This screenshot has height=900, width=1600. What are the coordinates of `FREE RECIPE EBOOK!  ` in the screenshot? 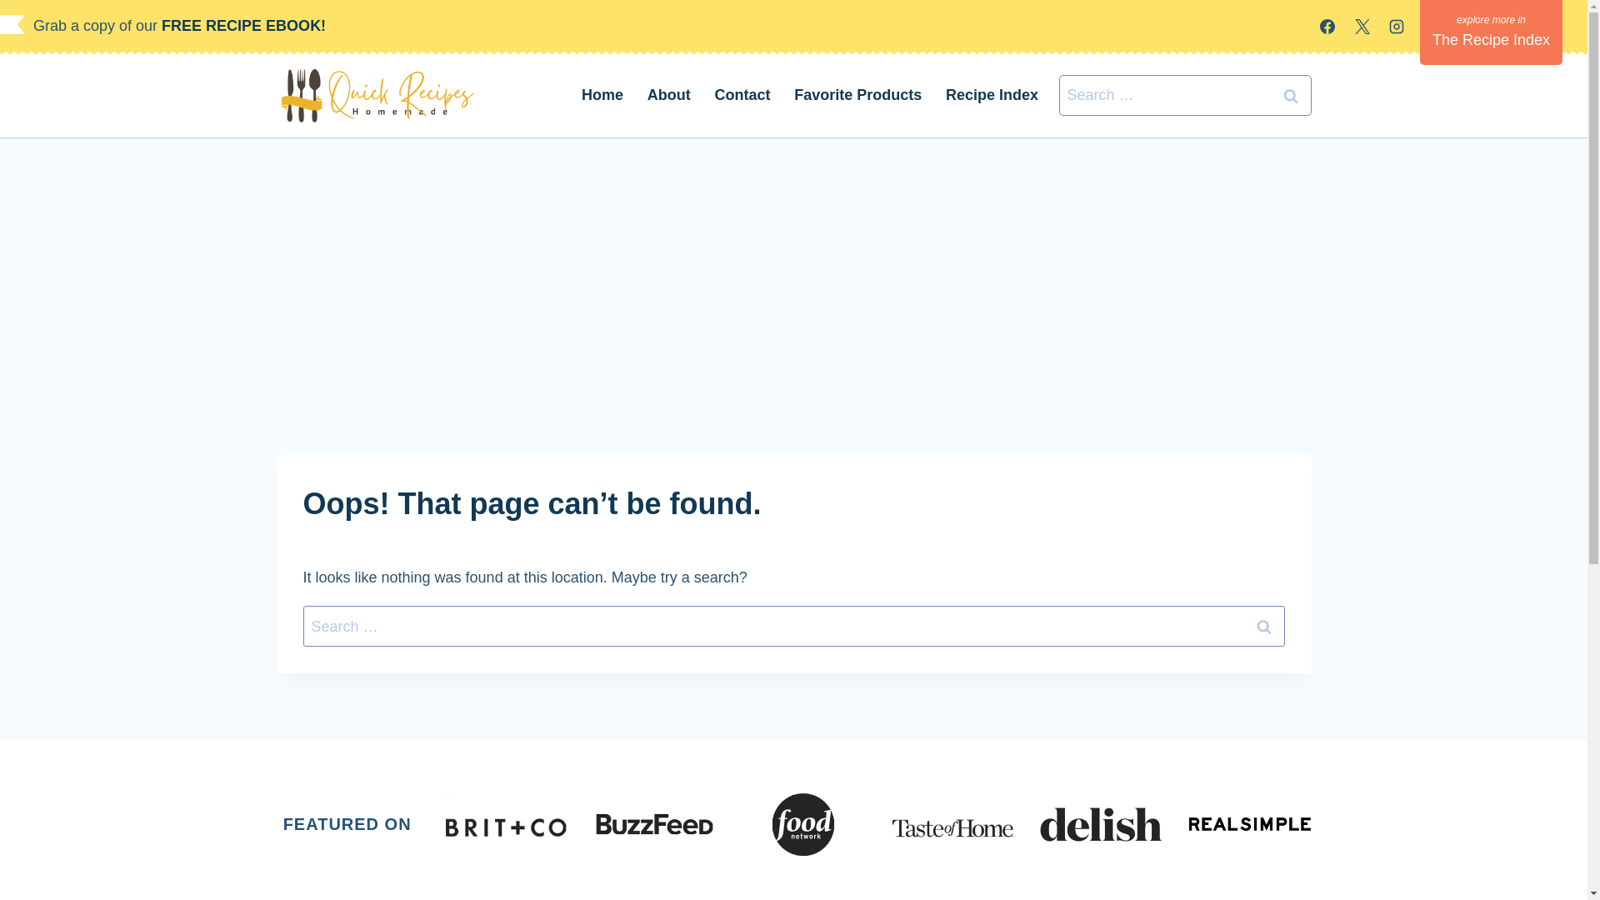 It's located at (247, 25).